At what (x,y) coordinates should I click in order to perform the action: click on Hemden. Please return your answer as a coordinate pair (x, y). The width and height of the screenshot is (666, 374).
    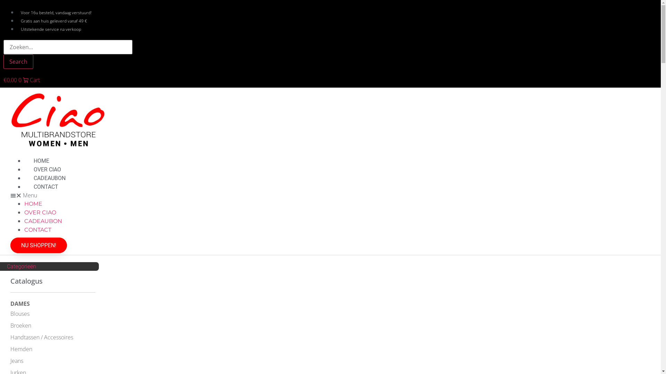
    Looking at the image, I should click on (22, 349).